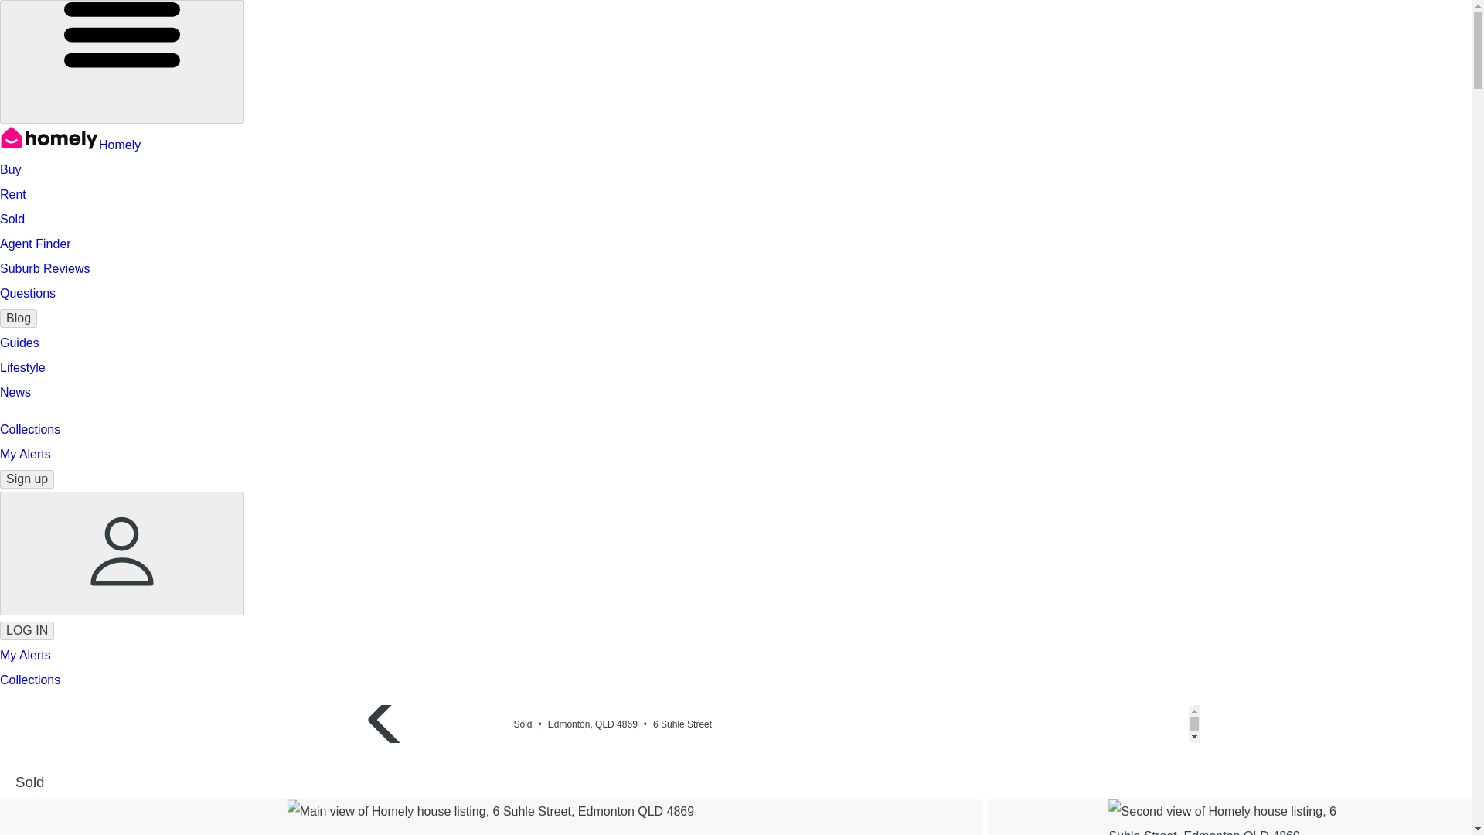  I want to click on Edmonton, QLD 4869, so click(600, 724).